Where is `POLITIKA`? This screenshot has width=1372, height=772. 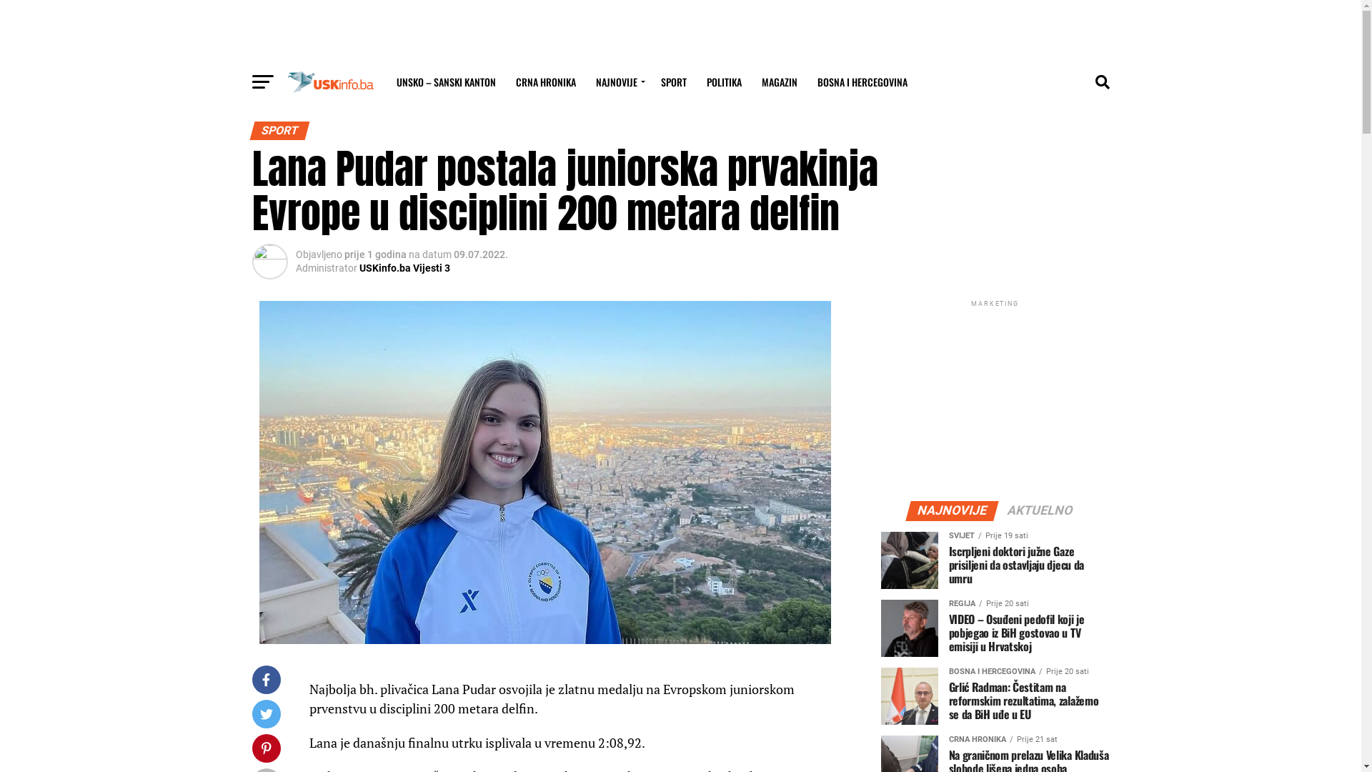
POLITIKA is located at coordinates (723, 82).